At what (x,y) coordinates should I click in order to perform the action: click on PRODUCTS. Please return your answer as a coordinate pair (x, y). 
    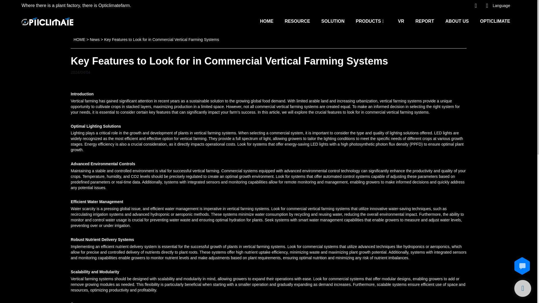
    Looking at the image, I should click on (368, 21).